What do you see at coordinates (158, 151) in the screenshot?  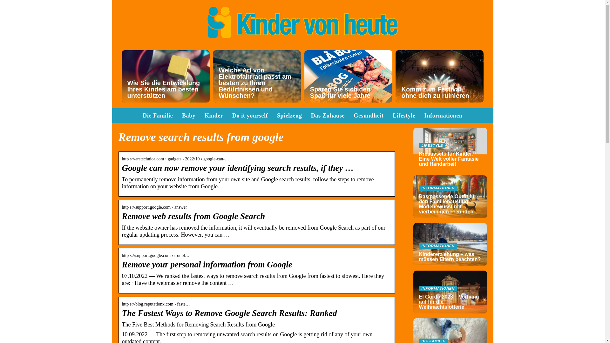 I see `Die Familie` at bounding box center [158, 151].